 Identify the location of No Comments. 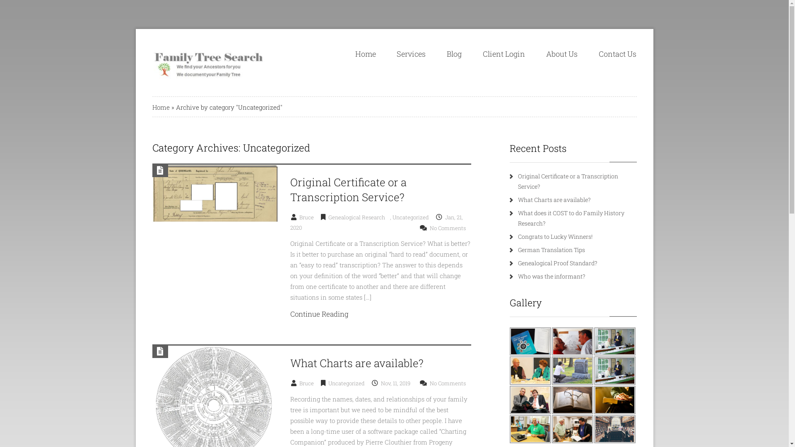
(450, 228).